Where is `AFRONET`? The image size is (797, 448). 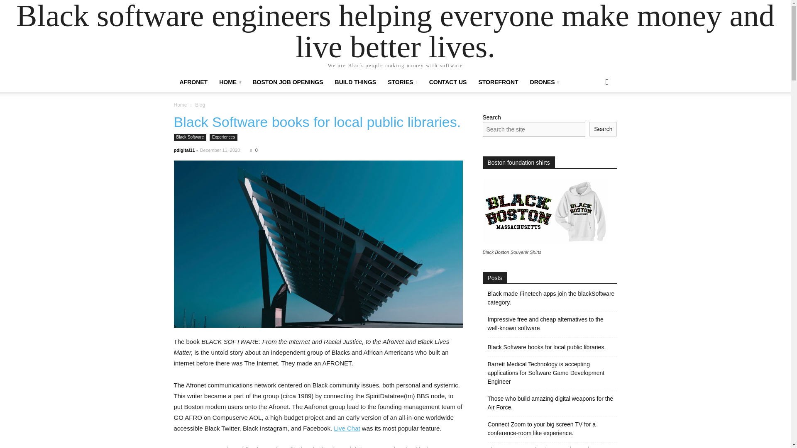 AFRONET is located at coordinates (193, 82).